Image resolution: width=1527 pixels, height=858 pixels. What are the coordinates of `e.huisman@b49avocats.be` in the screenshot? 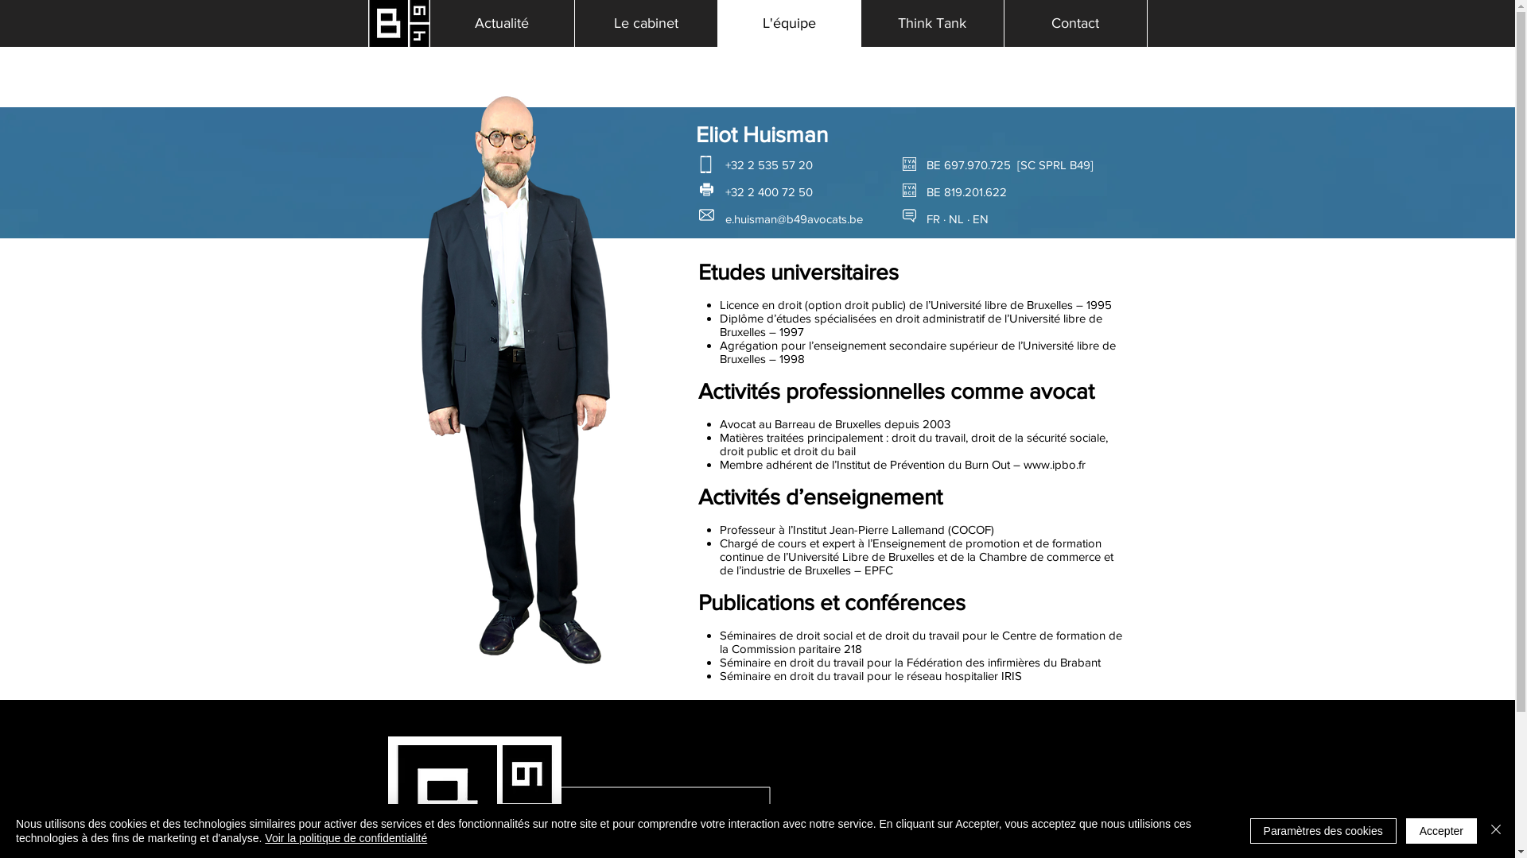 It's located at (794, 219).